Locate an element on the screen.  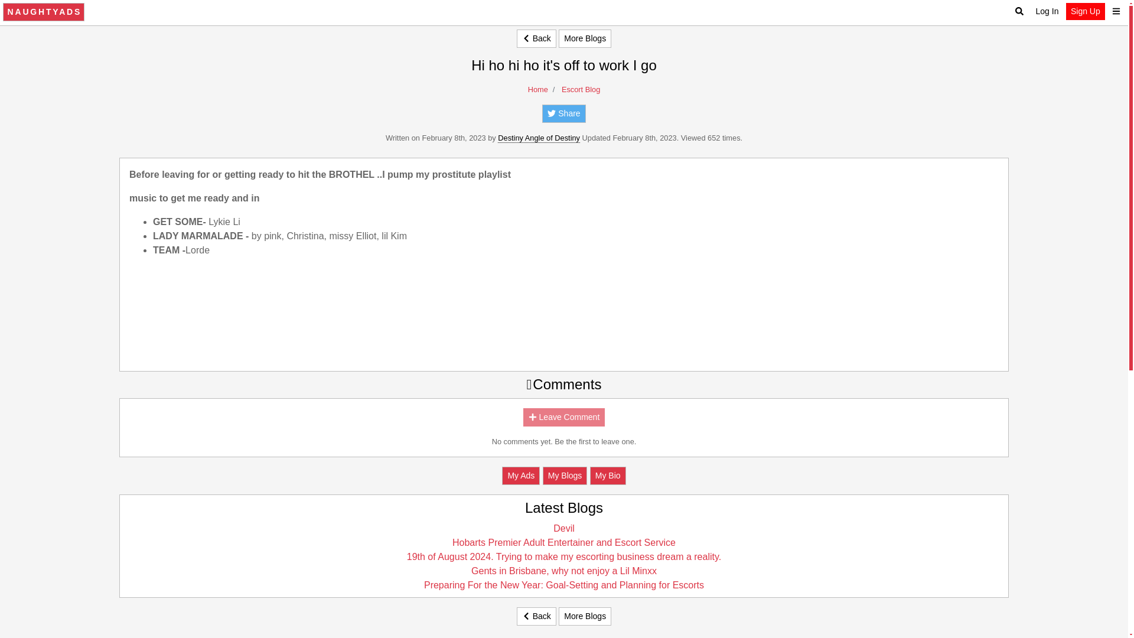
NAUGHTYADS is located at coordinates (44, 12).